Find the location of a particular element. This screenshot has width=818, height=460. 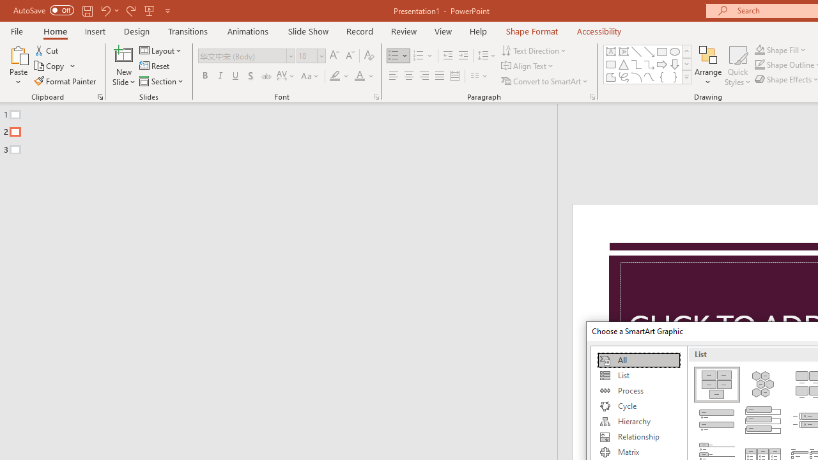

Basic Block List is located at coordinates (717, 385).